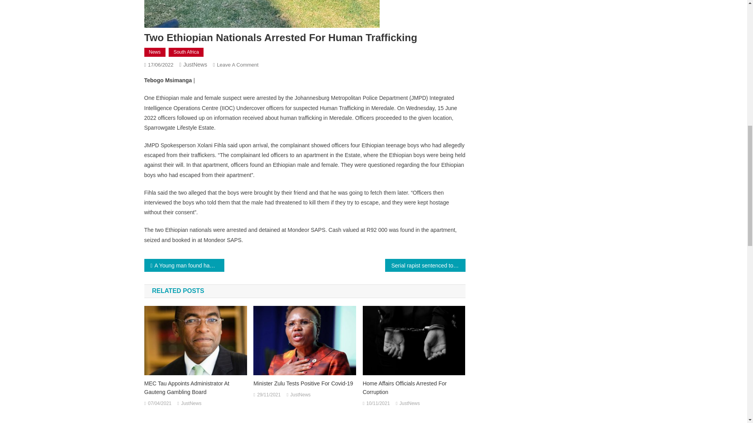 The height and width of the screenshot is (423, 753). I want to click on Home Affairs Officials Arrested For Corruption, so click(414, 387).